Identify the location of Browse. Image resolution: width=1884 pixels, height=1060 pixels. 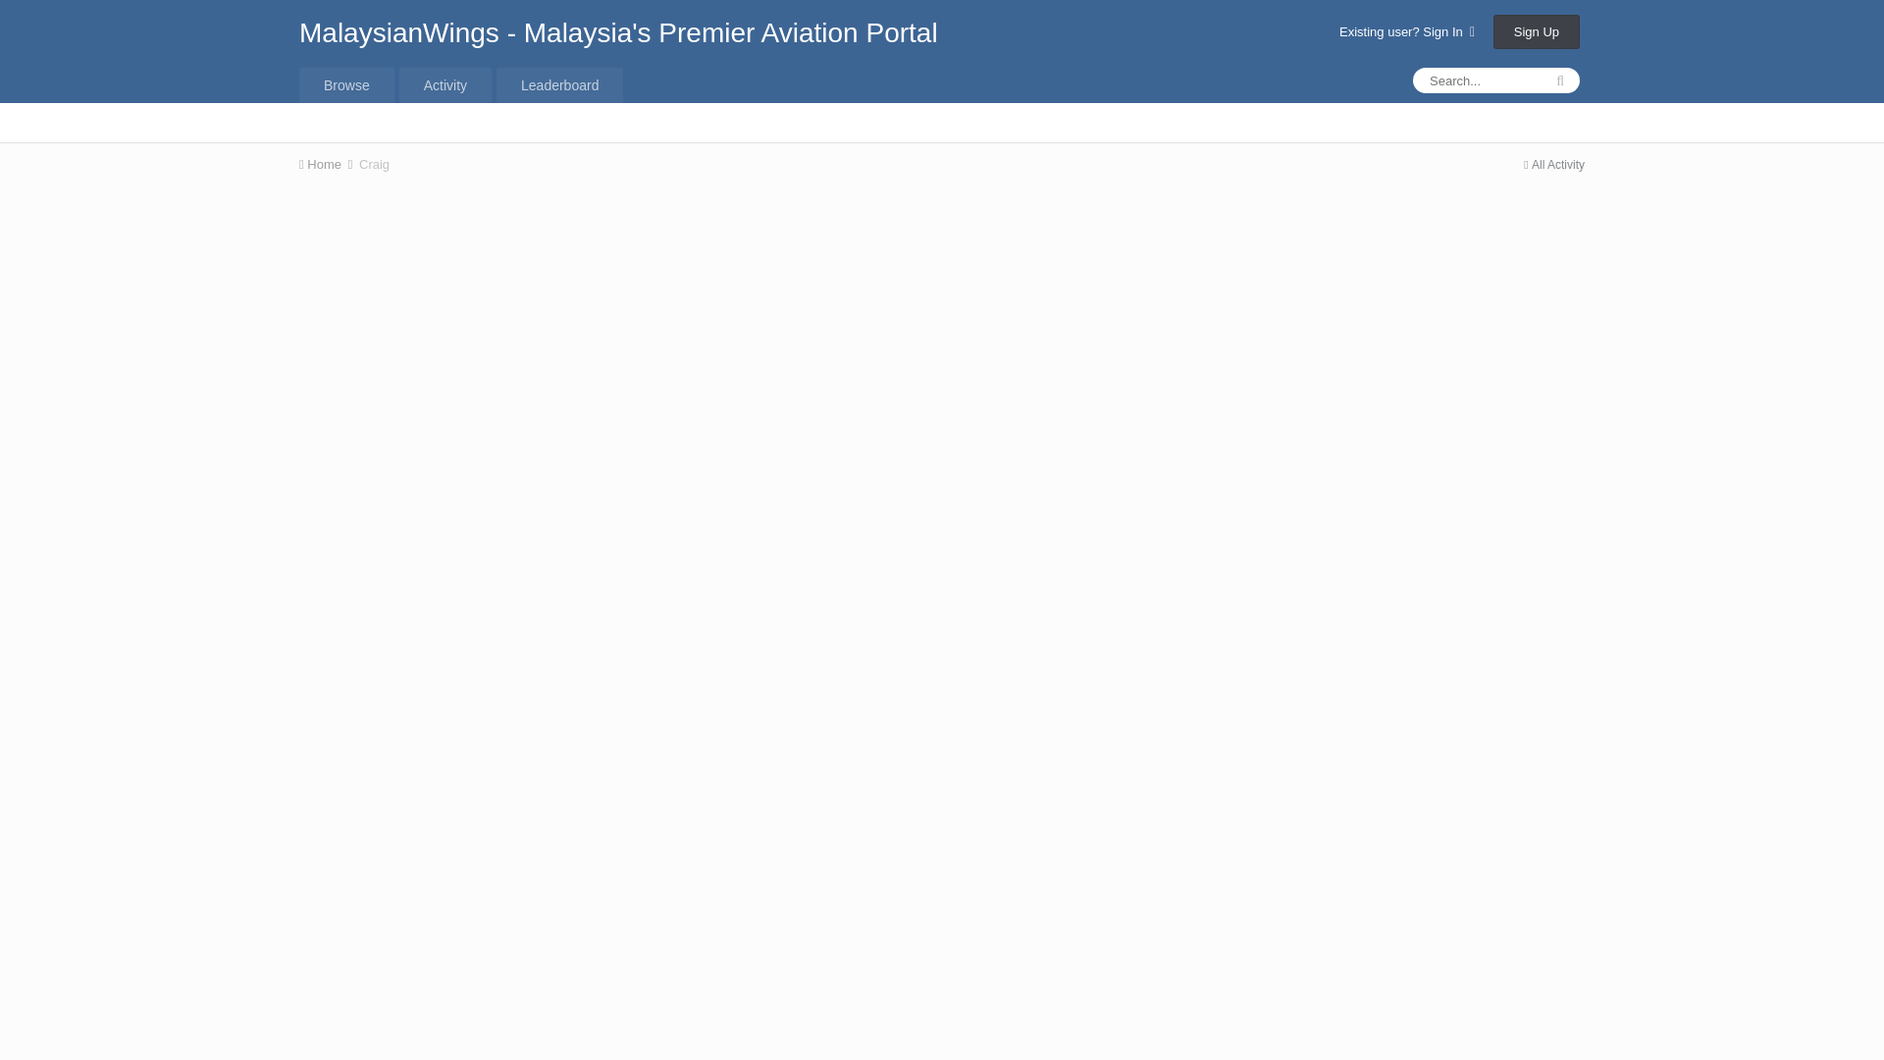
(346, 84).